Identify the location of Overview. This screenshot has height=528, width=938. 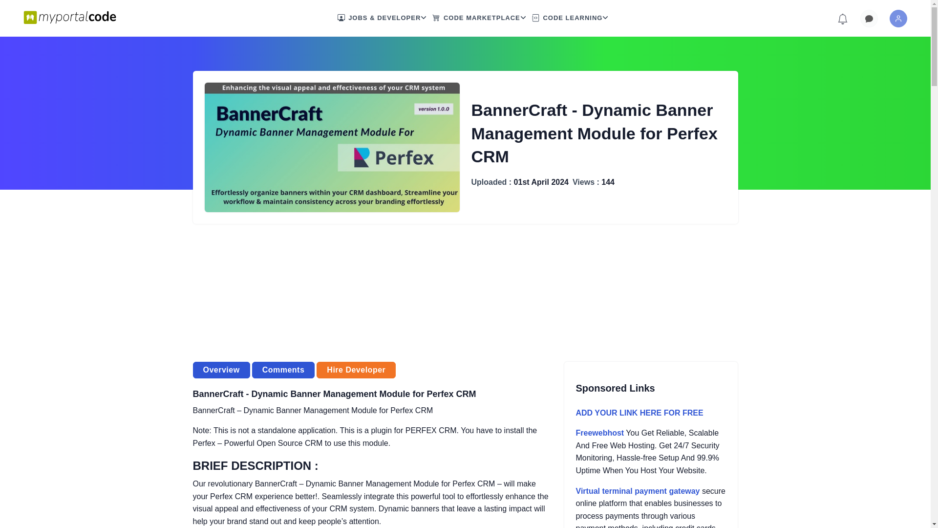
(221, 370).